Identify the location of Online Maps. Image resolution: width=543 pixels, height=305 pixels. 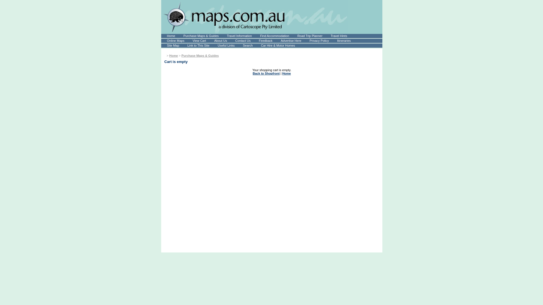
(176, 41).